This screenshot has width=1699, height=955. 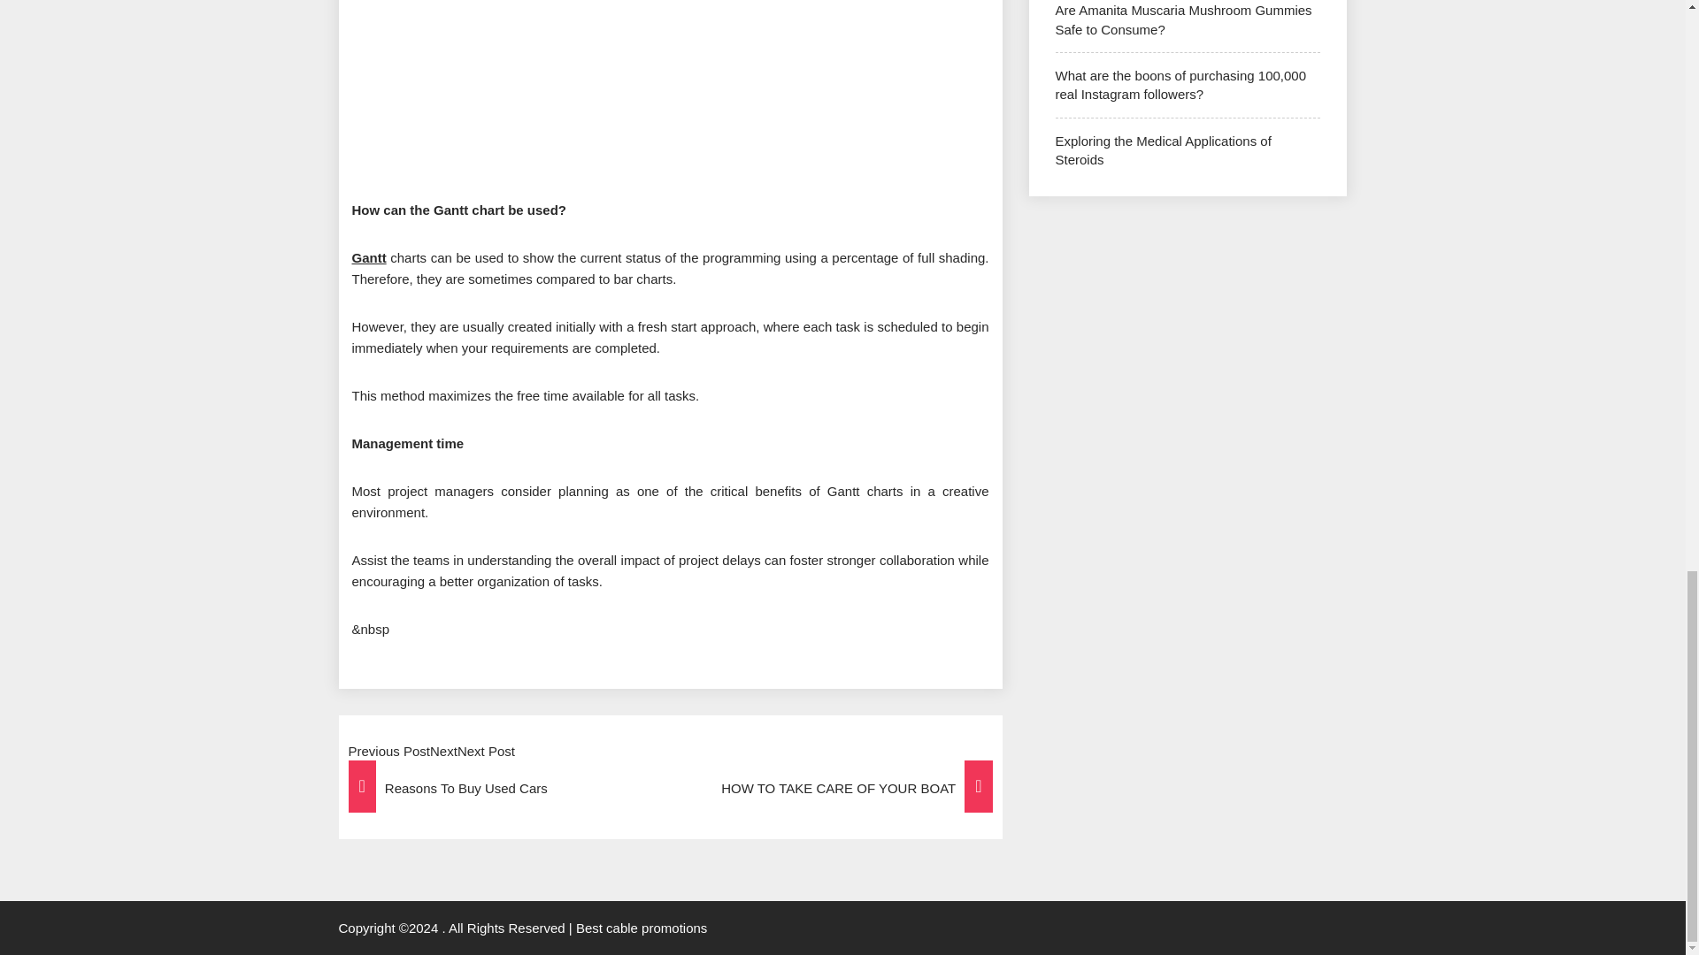 What do you see at coordinates (1183, 19) in the screenshot?
I see `Are Amanita Muscaria Mushroom Gummies Safe to Consume?` at bounding box center [1183, 19].